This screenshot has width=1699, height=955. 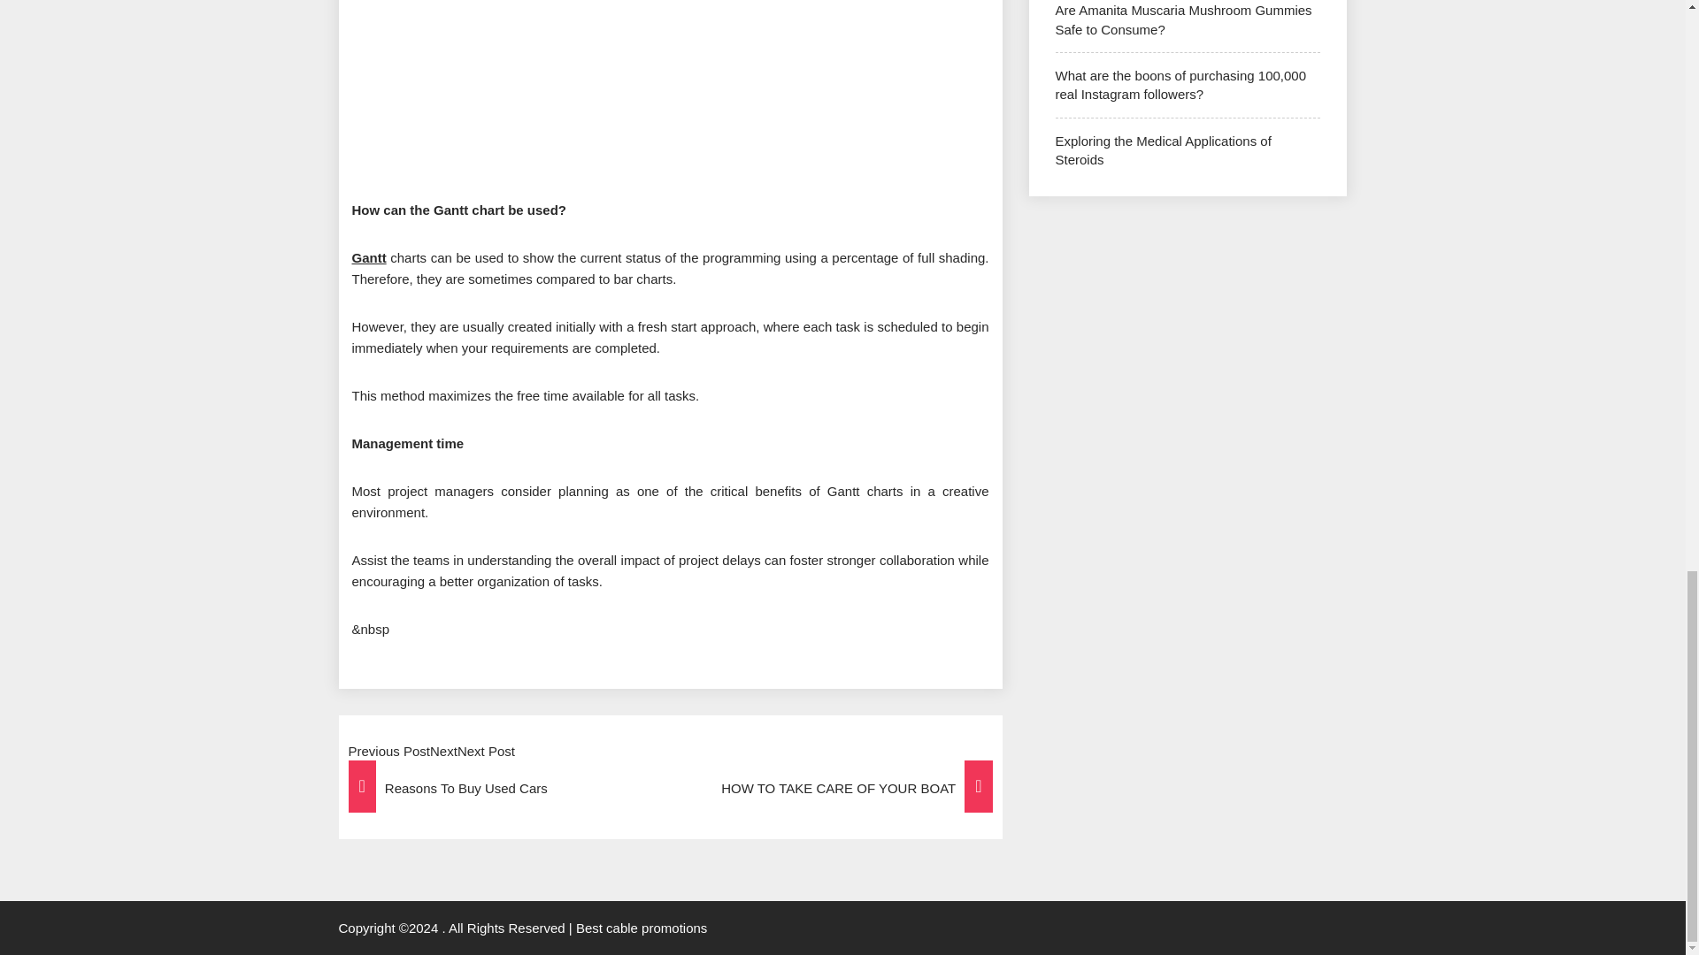 What do you see at coordinates (1183, 19) in the screenshot?
I see `Are Amanita Muscaria Mushroom Gummies Safe to Consume?` at bounding box center [1183, 19].